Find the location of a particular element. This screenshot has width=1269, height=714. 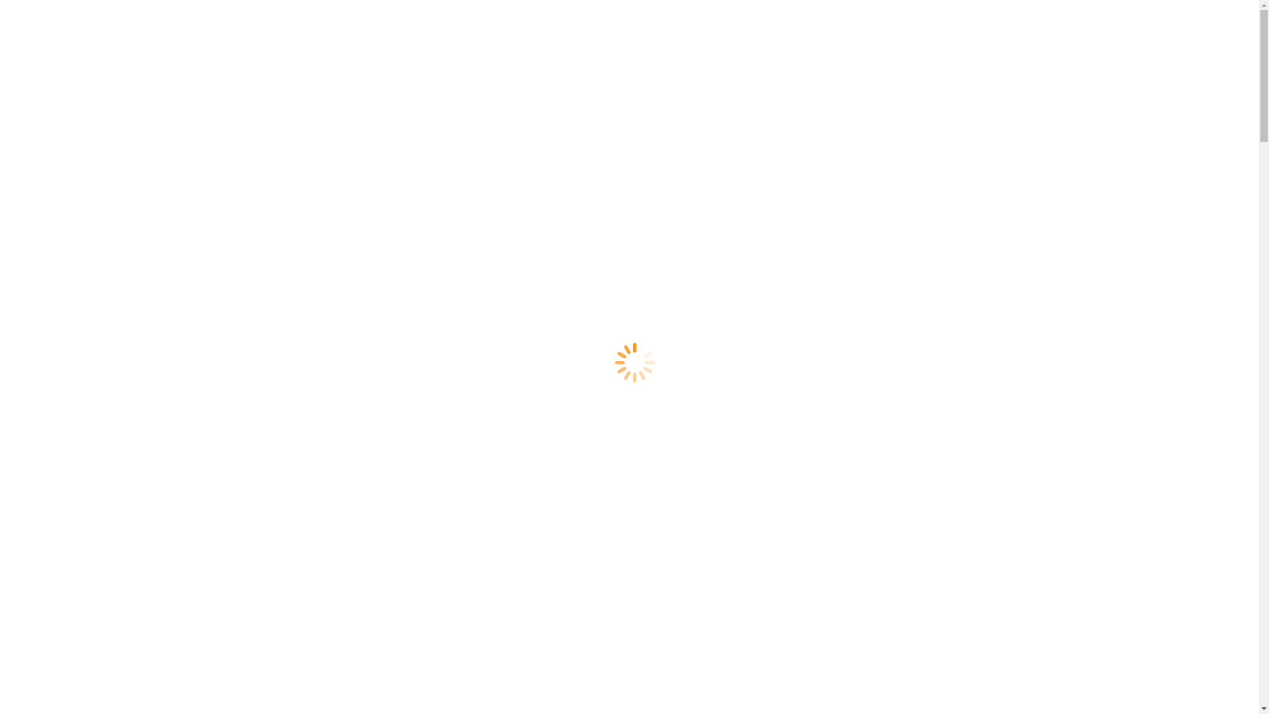

CUSTOM HOME BUILDERS SYDNEY is located at coordinates (147, 270).